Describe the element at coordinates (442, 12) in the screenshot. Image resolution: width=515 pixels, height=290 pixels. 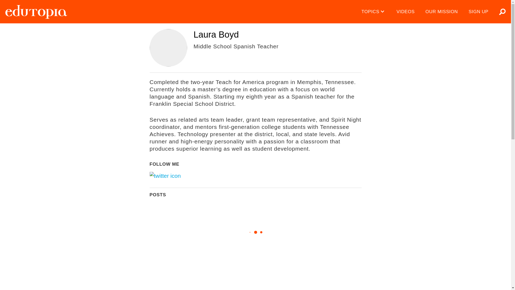
I see `OUR MISSION` at that location.